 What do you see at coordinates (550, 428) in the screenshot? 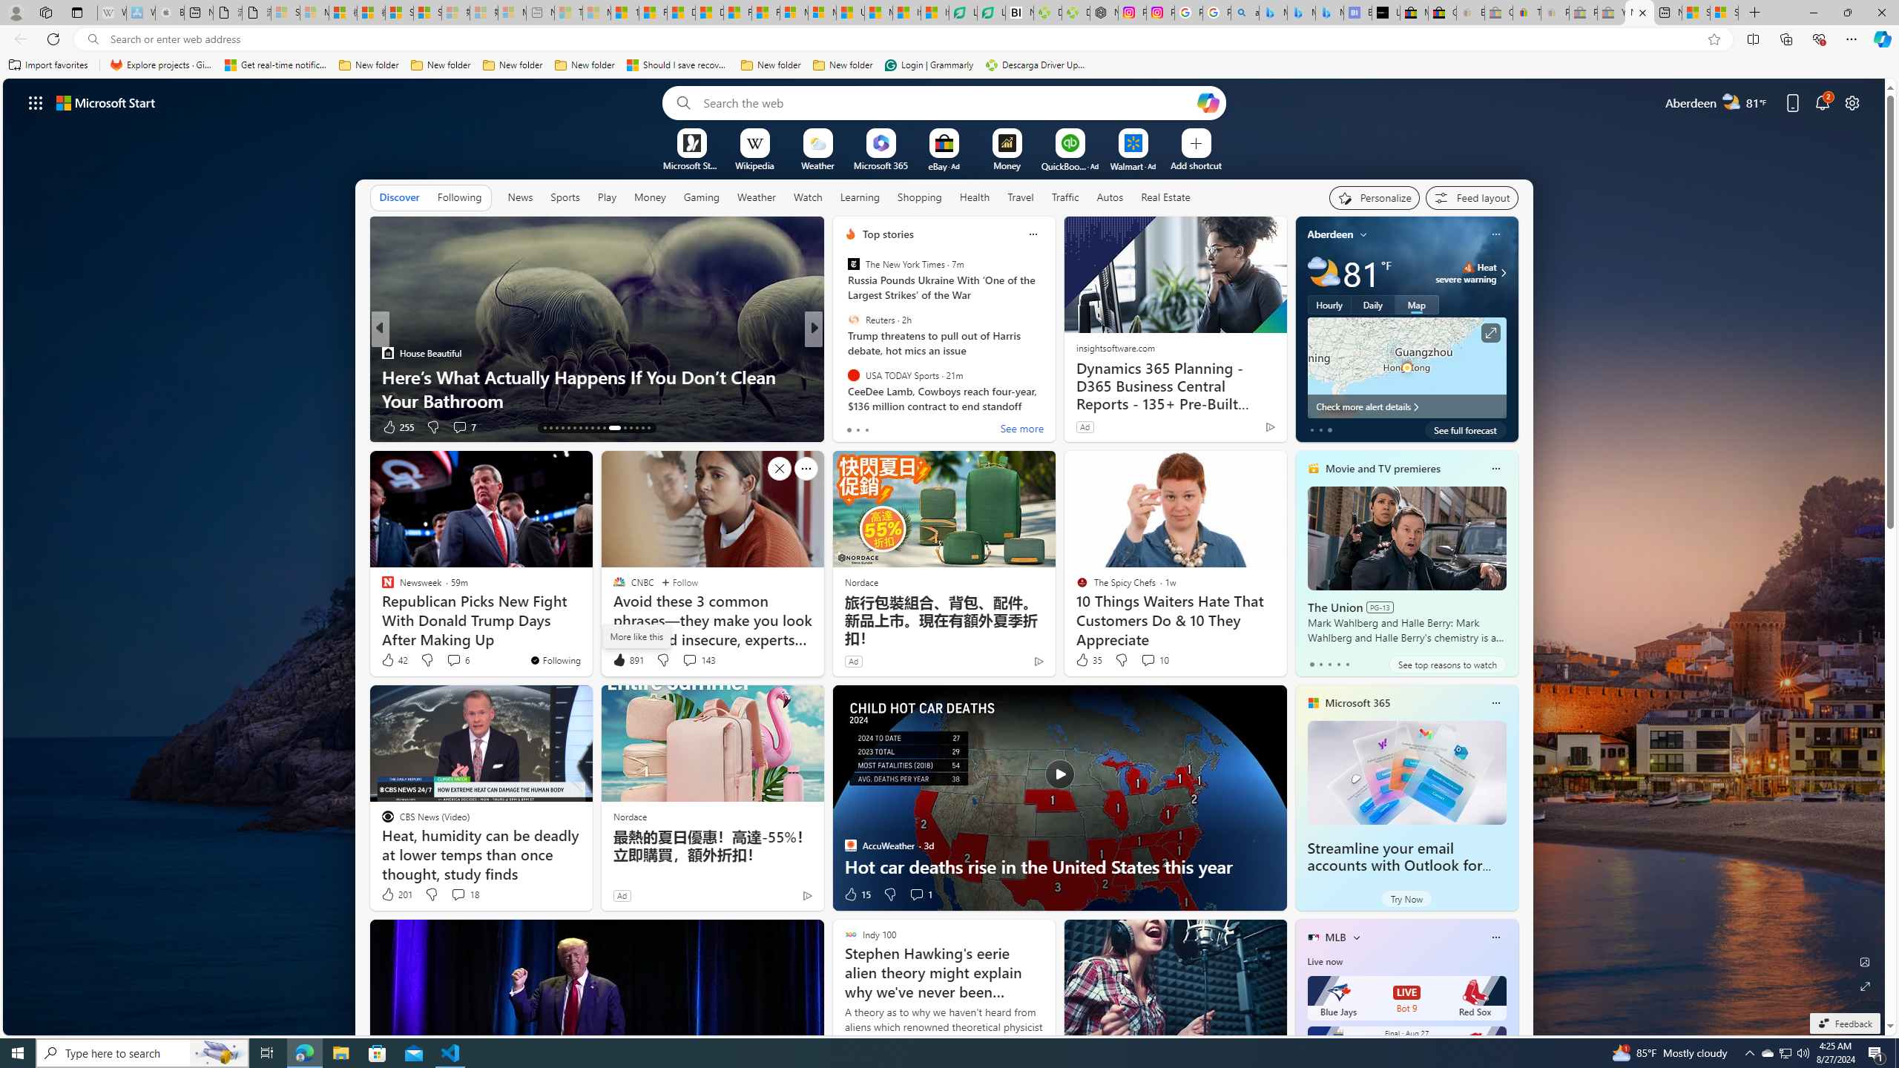
I see `AutomationID: tab-14` at bounding box center [550, 428].